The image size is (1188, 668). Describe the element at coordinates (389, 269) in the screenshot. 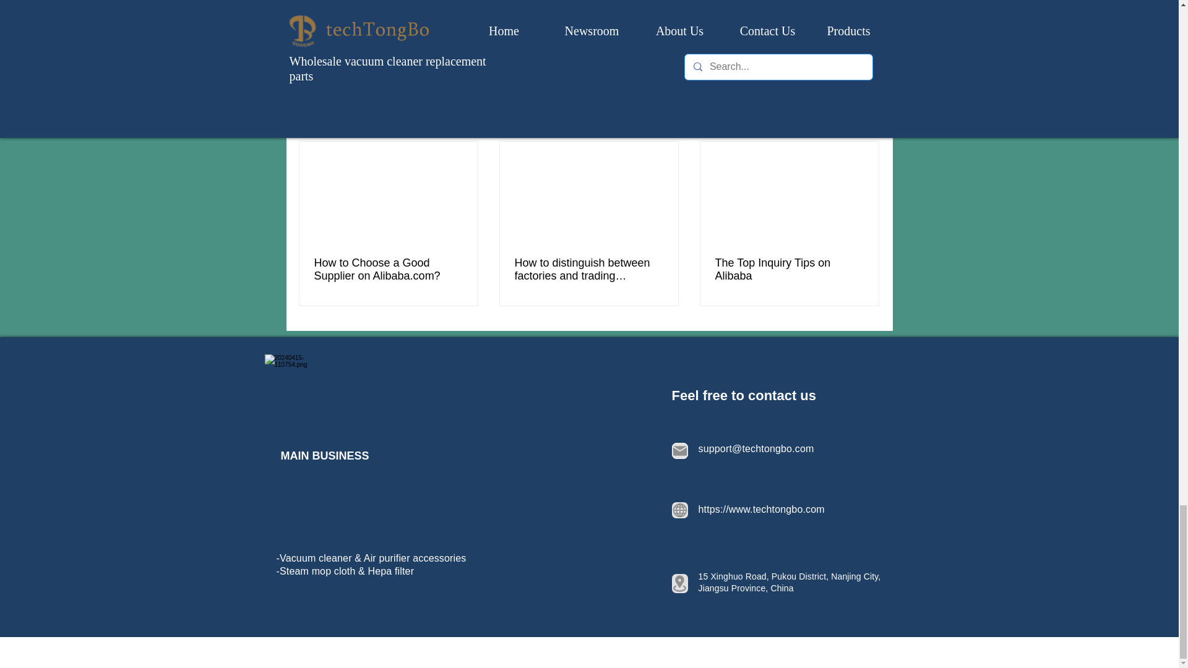

I see `How to Choose a Good Supplier on Alibaba.com?` at that location.